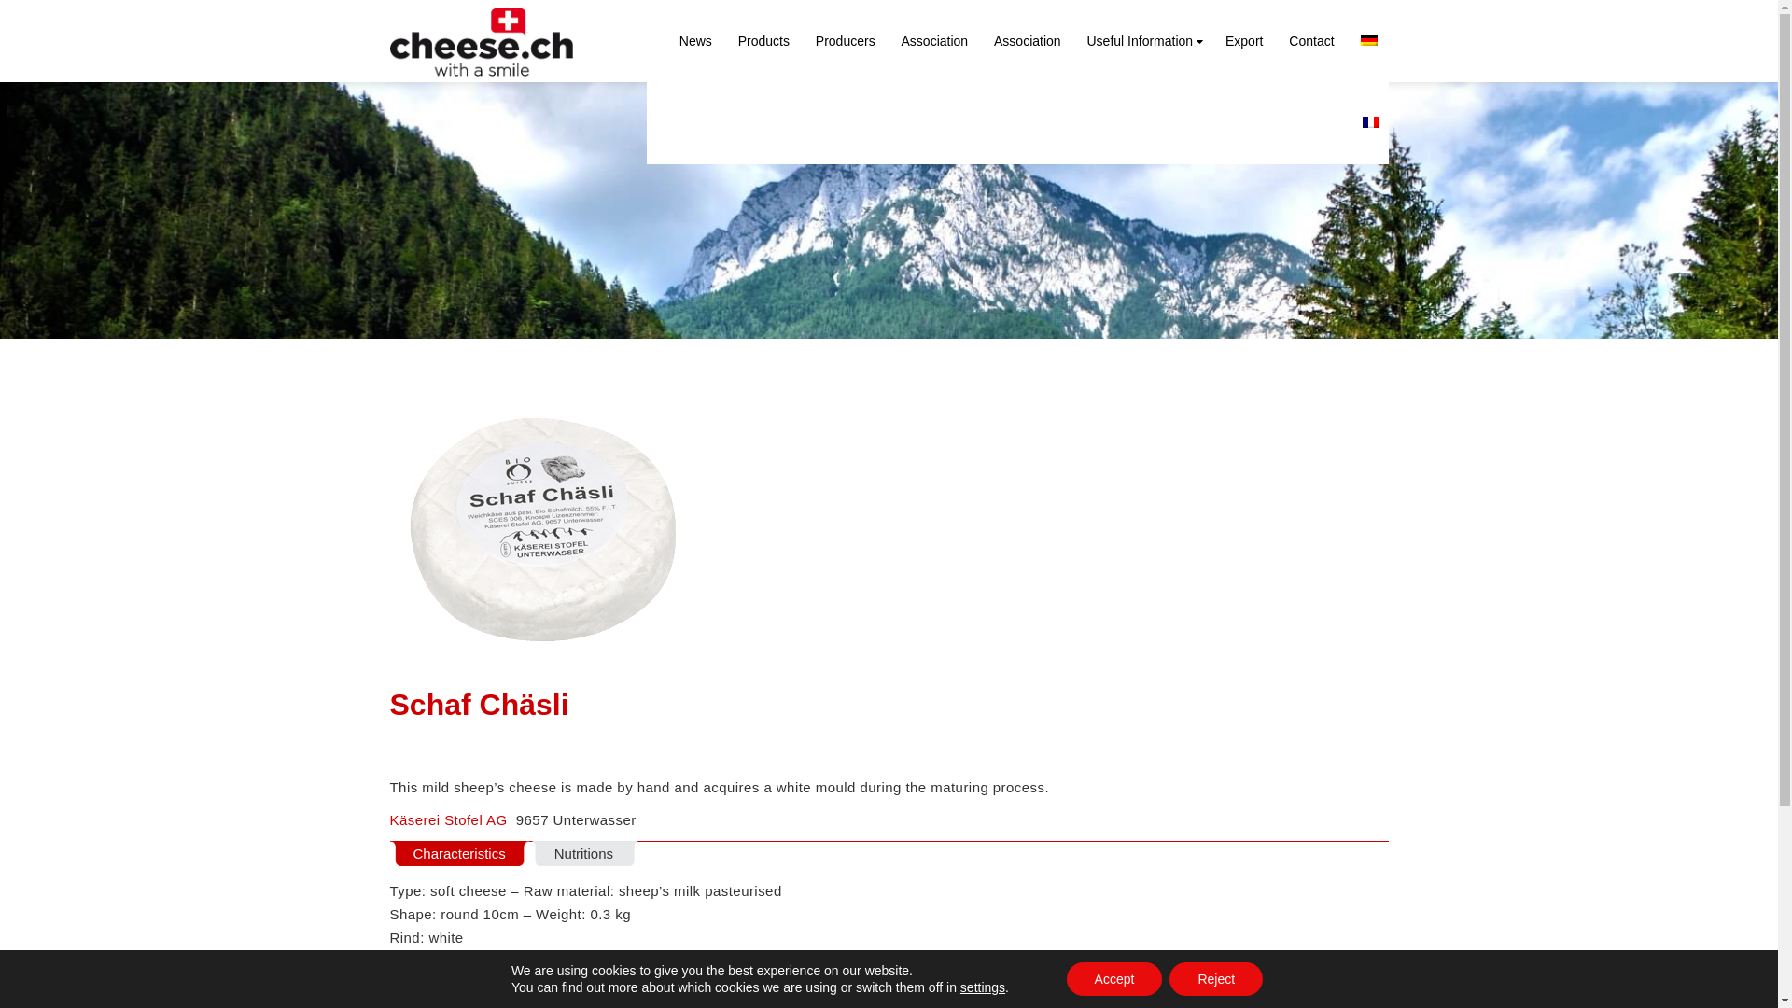 Image resolution: width=1792 pixels, height=1008 pixels. I want to click on Products, so click(763, 41).